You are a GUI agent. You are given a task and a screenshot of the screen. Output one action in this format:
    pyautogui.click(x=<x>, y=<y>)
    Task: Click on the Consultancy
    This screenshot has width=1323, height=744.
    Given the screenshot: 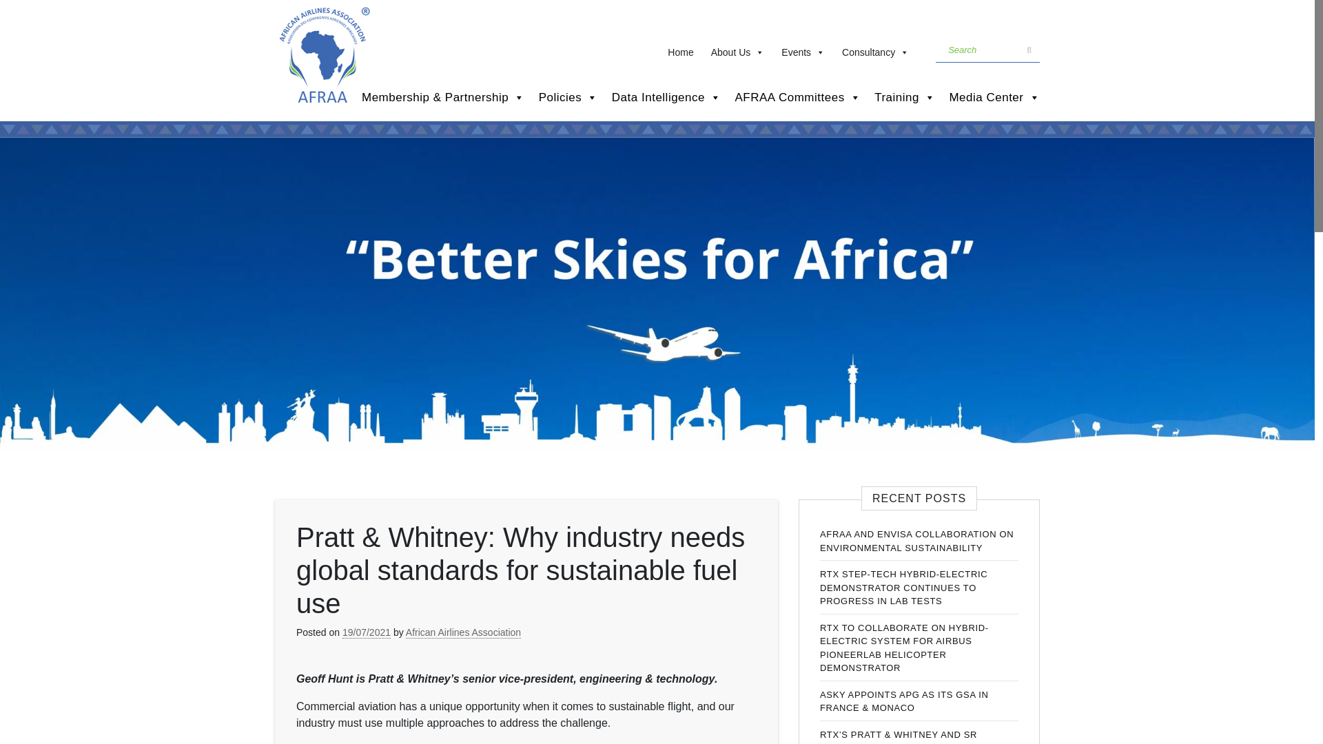 What is the action you would take?
    pyautogui.click(x=876, y=49)
    